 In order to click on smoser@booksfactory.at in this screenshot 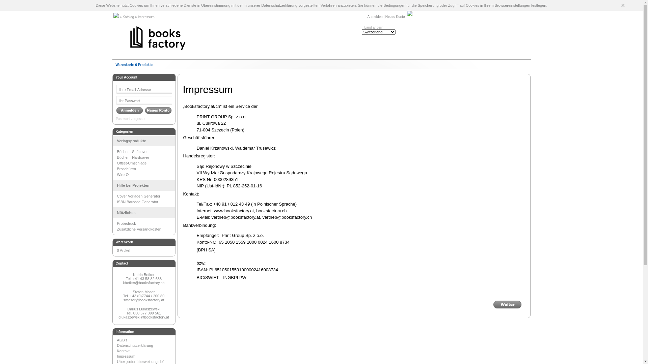, I will do `click(144, 300)`.